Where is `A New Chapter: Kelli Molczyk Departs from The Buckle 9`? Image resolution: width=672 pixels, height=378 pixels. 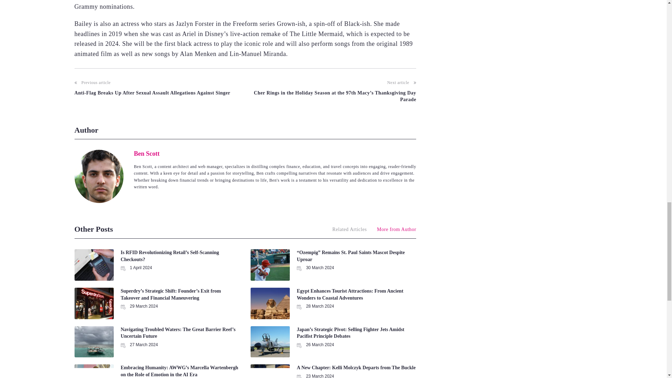
A New Chapter: Kelli Molczyk Departs from The Buckle 9 is located at coordinates (270, 371).